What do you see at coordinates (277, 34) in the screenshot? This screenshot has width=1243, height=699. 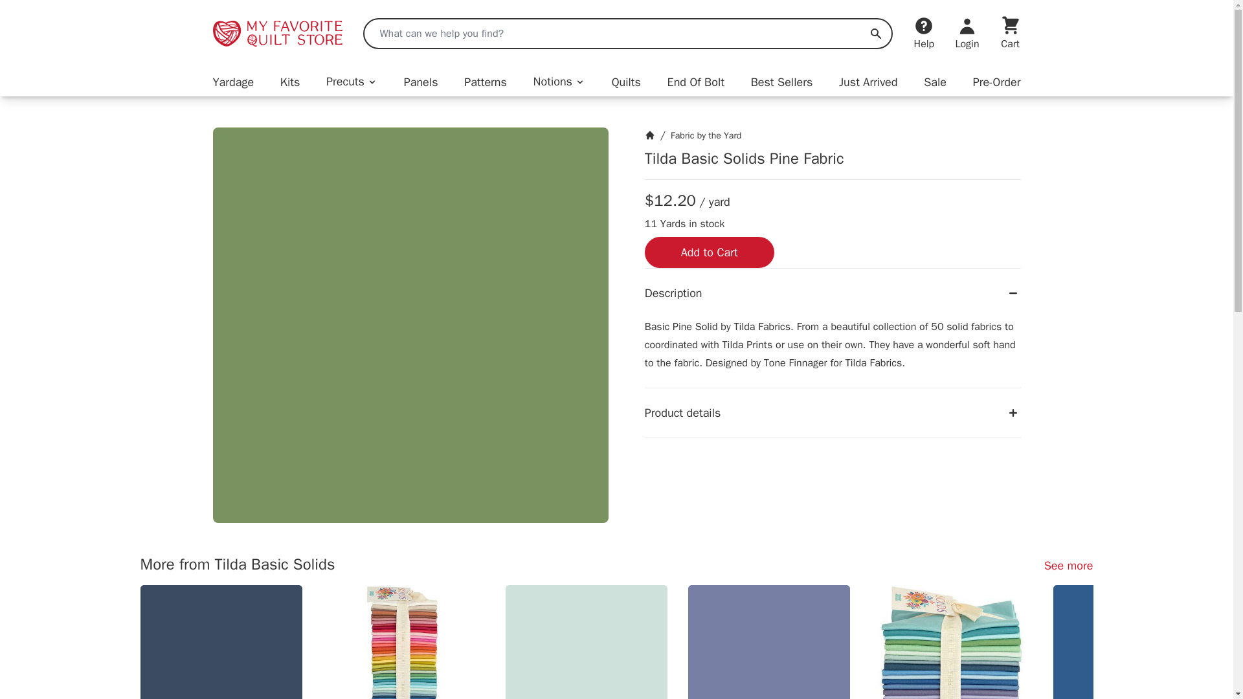 I see `My Favorite Quilt Store` at bounding box center [277, 34].